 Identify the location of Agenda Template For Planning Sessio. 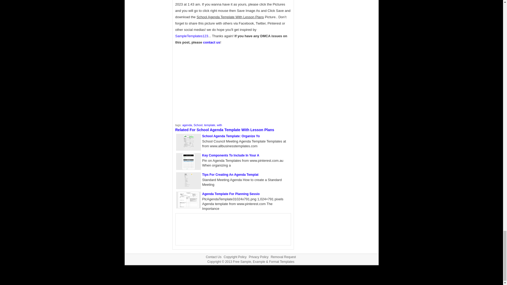
(231, 194).